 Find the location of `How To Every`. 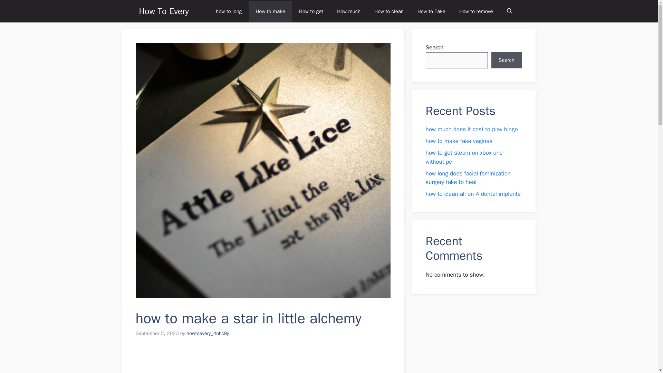

How To Every is located at coordinates (163, 11).